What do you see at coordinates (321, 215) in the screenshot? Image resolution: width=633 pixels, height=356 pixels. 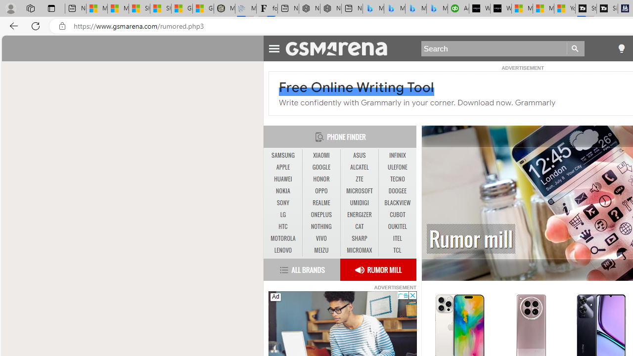 I see `ONEPLUS` at bounding box center [321, 215].